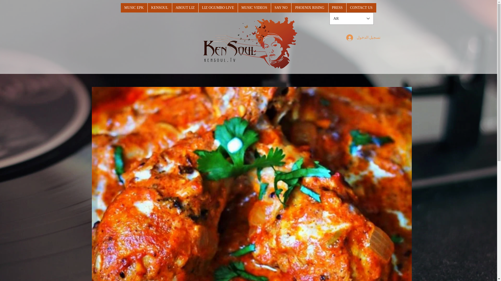 Image resolution: width=501 pixels, height=281 pixels. Describe the element at coordinates (337, 8) in the screenshot. I see `PRESS` at that location.